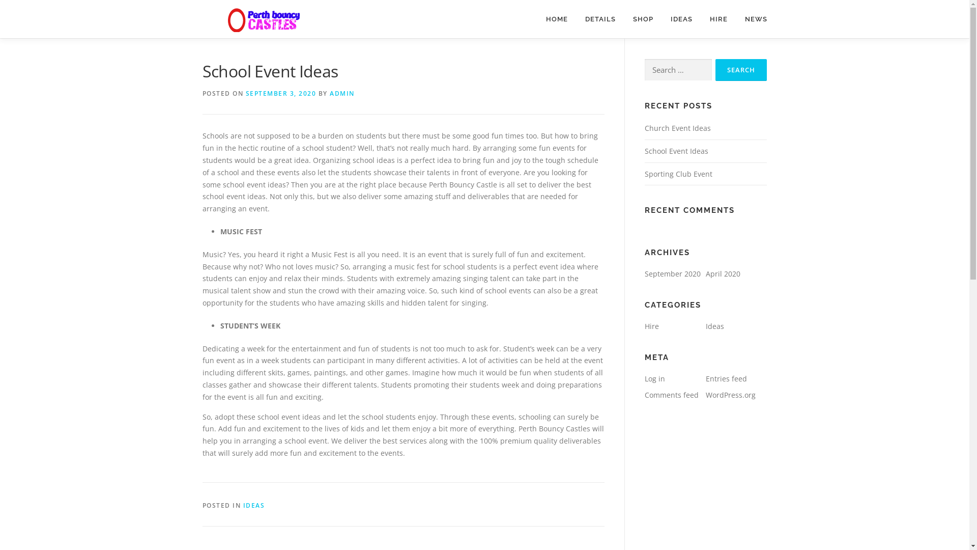  I want to click on Church Event Ideas, so click(677, 128).